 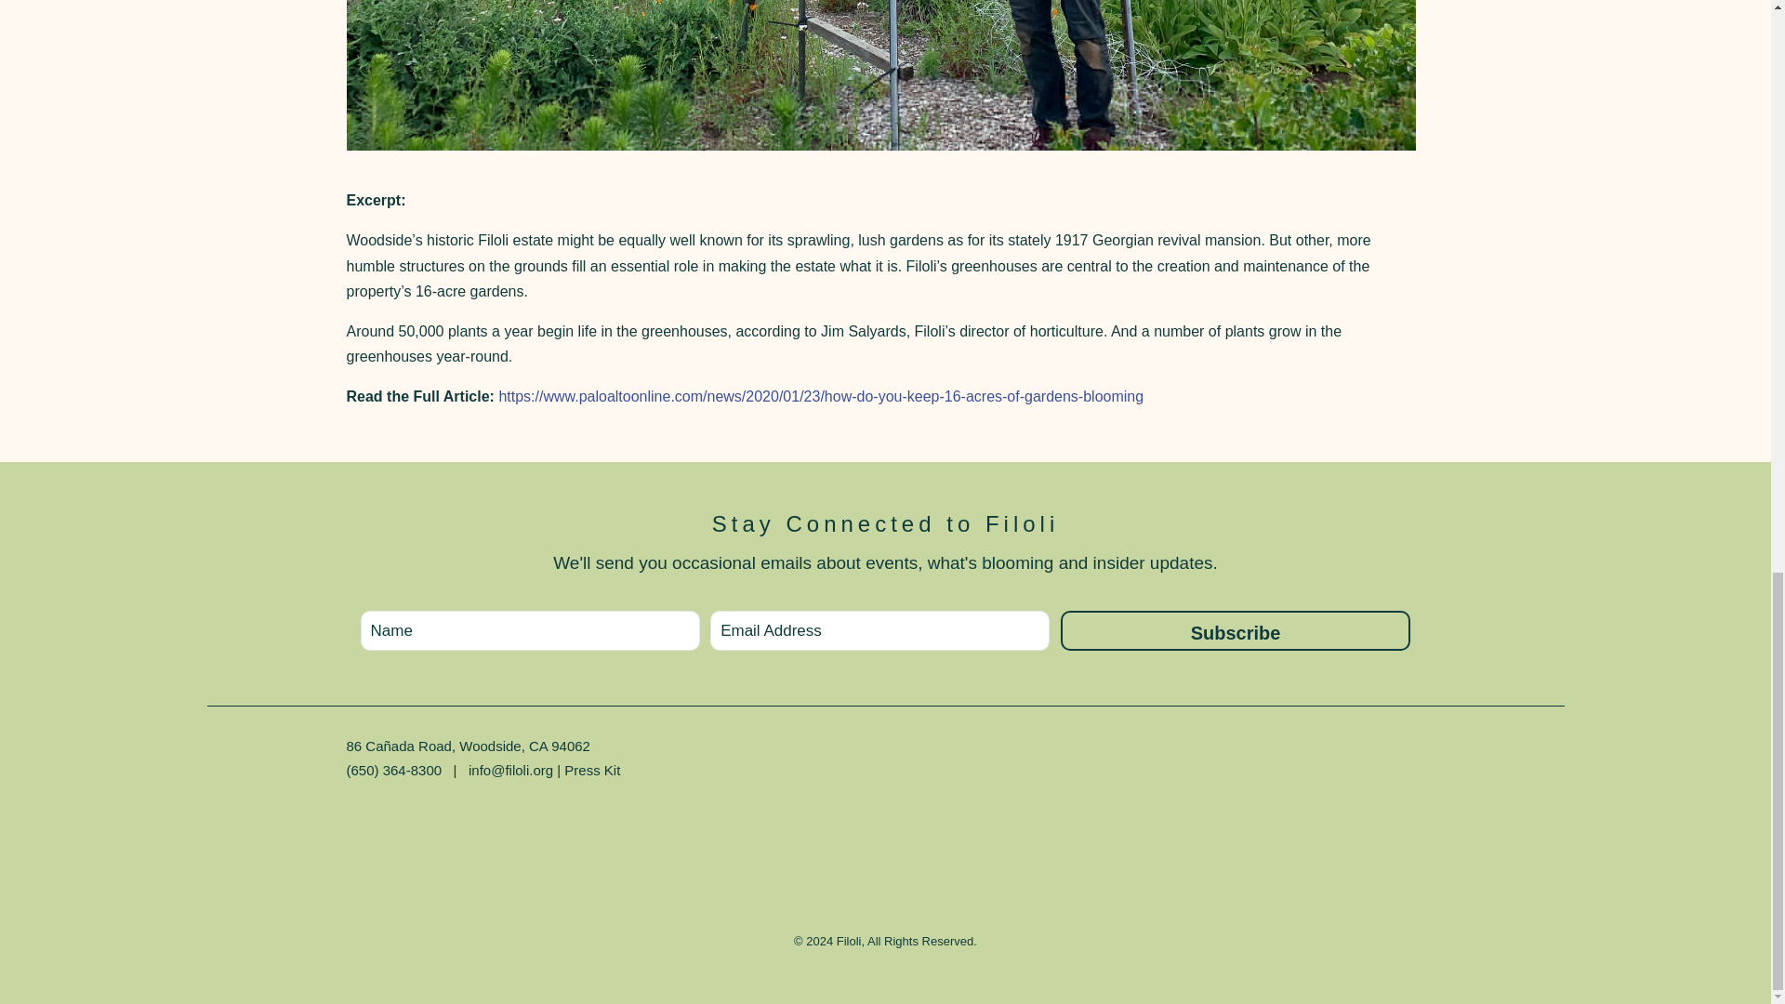 I want to click on National Trust For Historic Preservation Logo, so click(x=1256, y=863).